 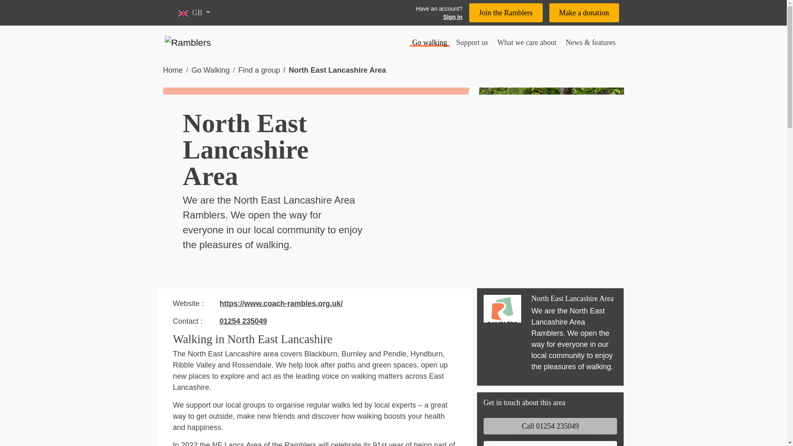 I want to click on Go Walking, so click(x=211, y=70).